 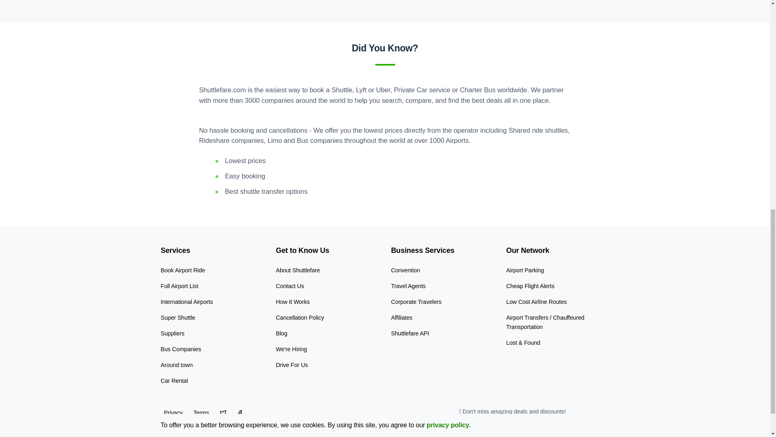 I want to click on About Shuttlefare, so click(x=297, y=270).